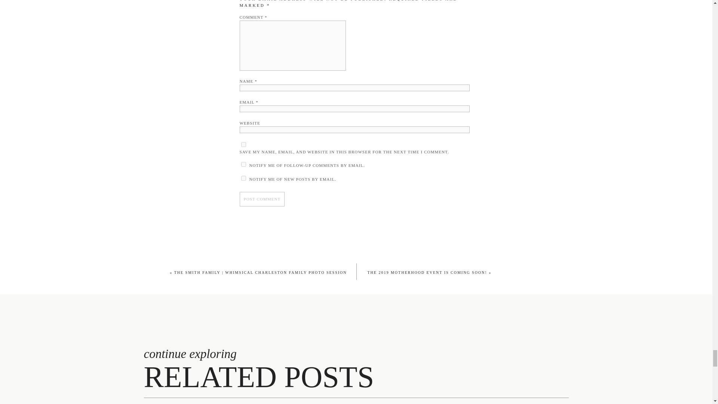 Image resolution: width=718 pixels, height=404 pixels. Describe the element at coordinates (427, 272) in the screenshot. I see `THE 2019 MOTHERHOOD EVENT IS COMING SOON!` at that location.